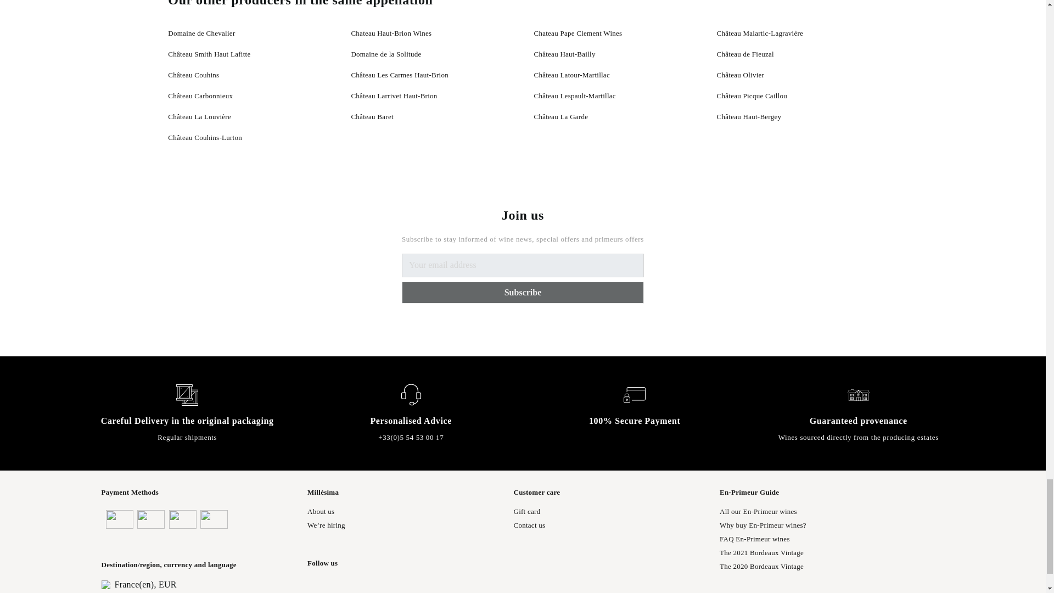 The image size is (1054, 593). I want to click on E-mail, so click(523, 266).